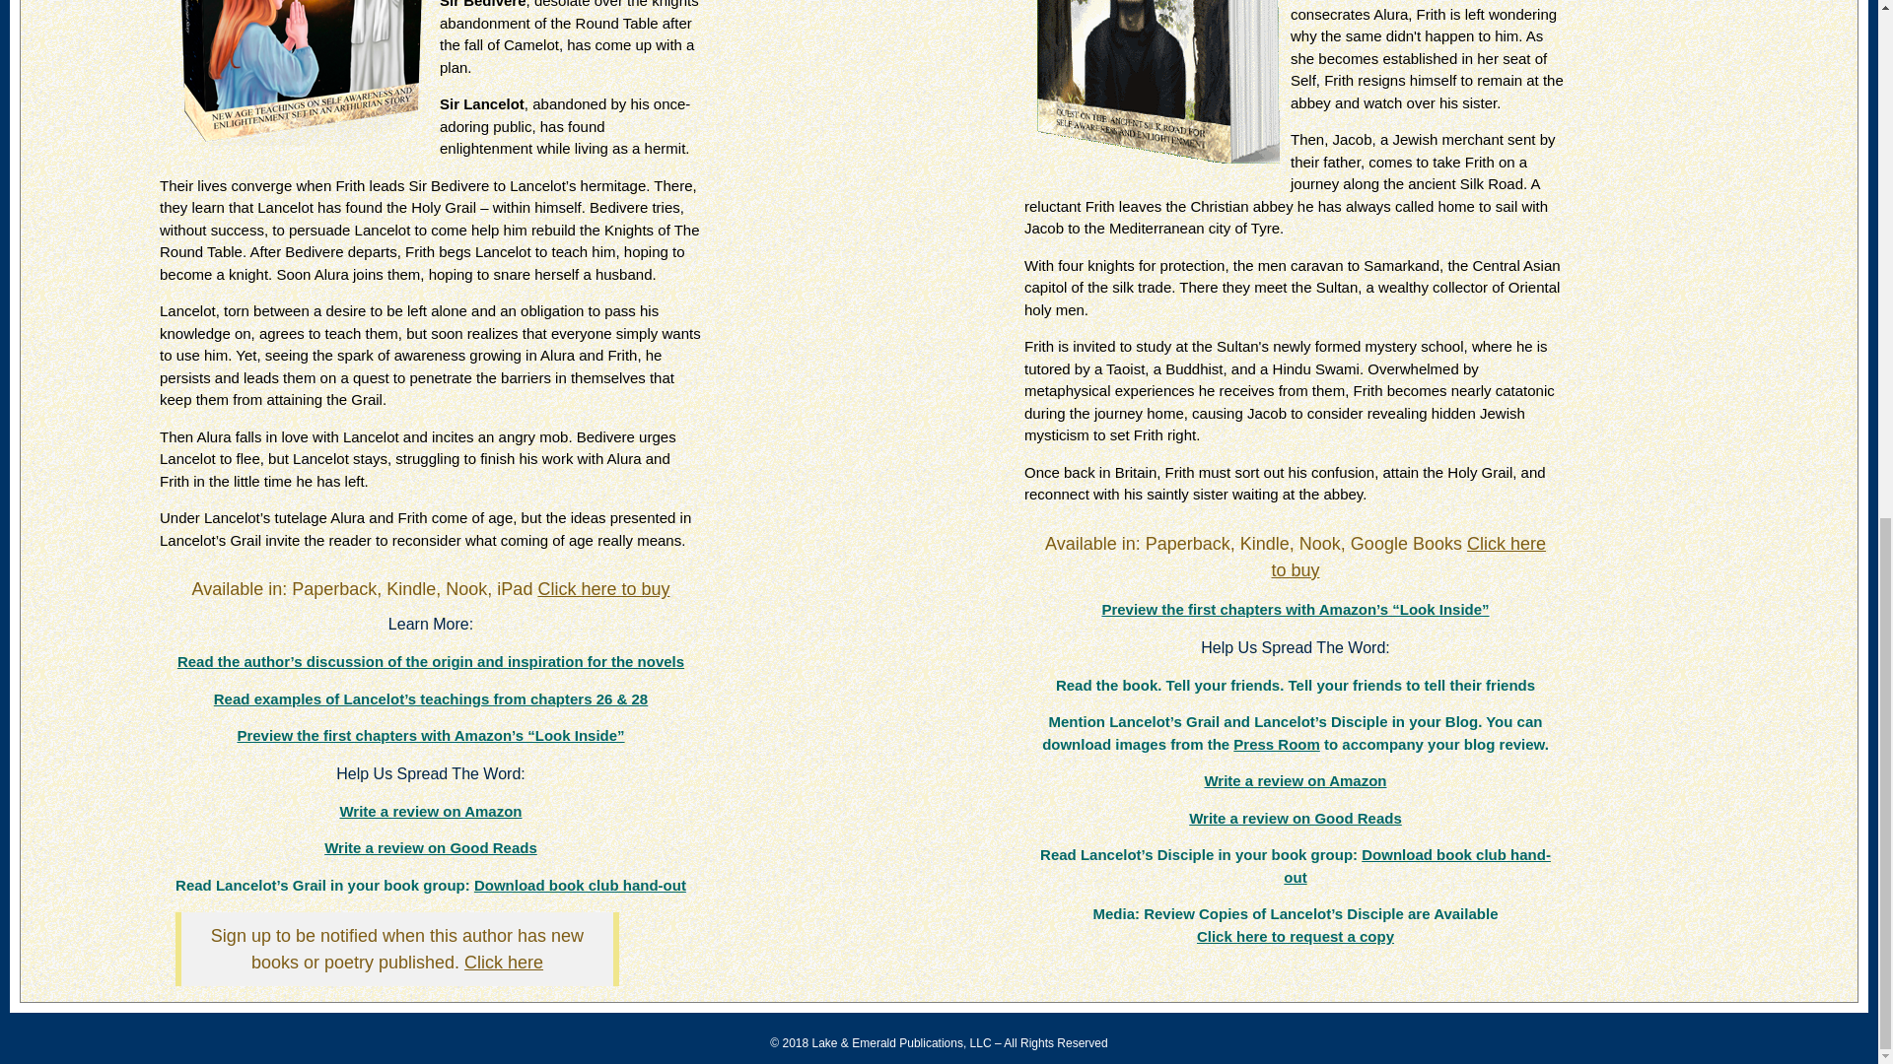 This screenshot has width=1893, height=1064. I want to click on Download book club hand-out, so click(1416, 865).